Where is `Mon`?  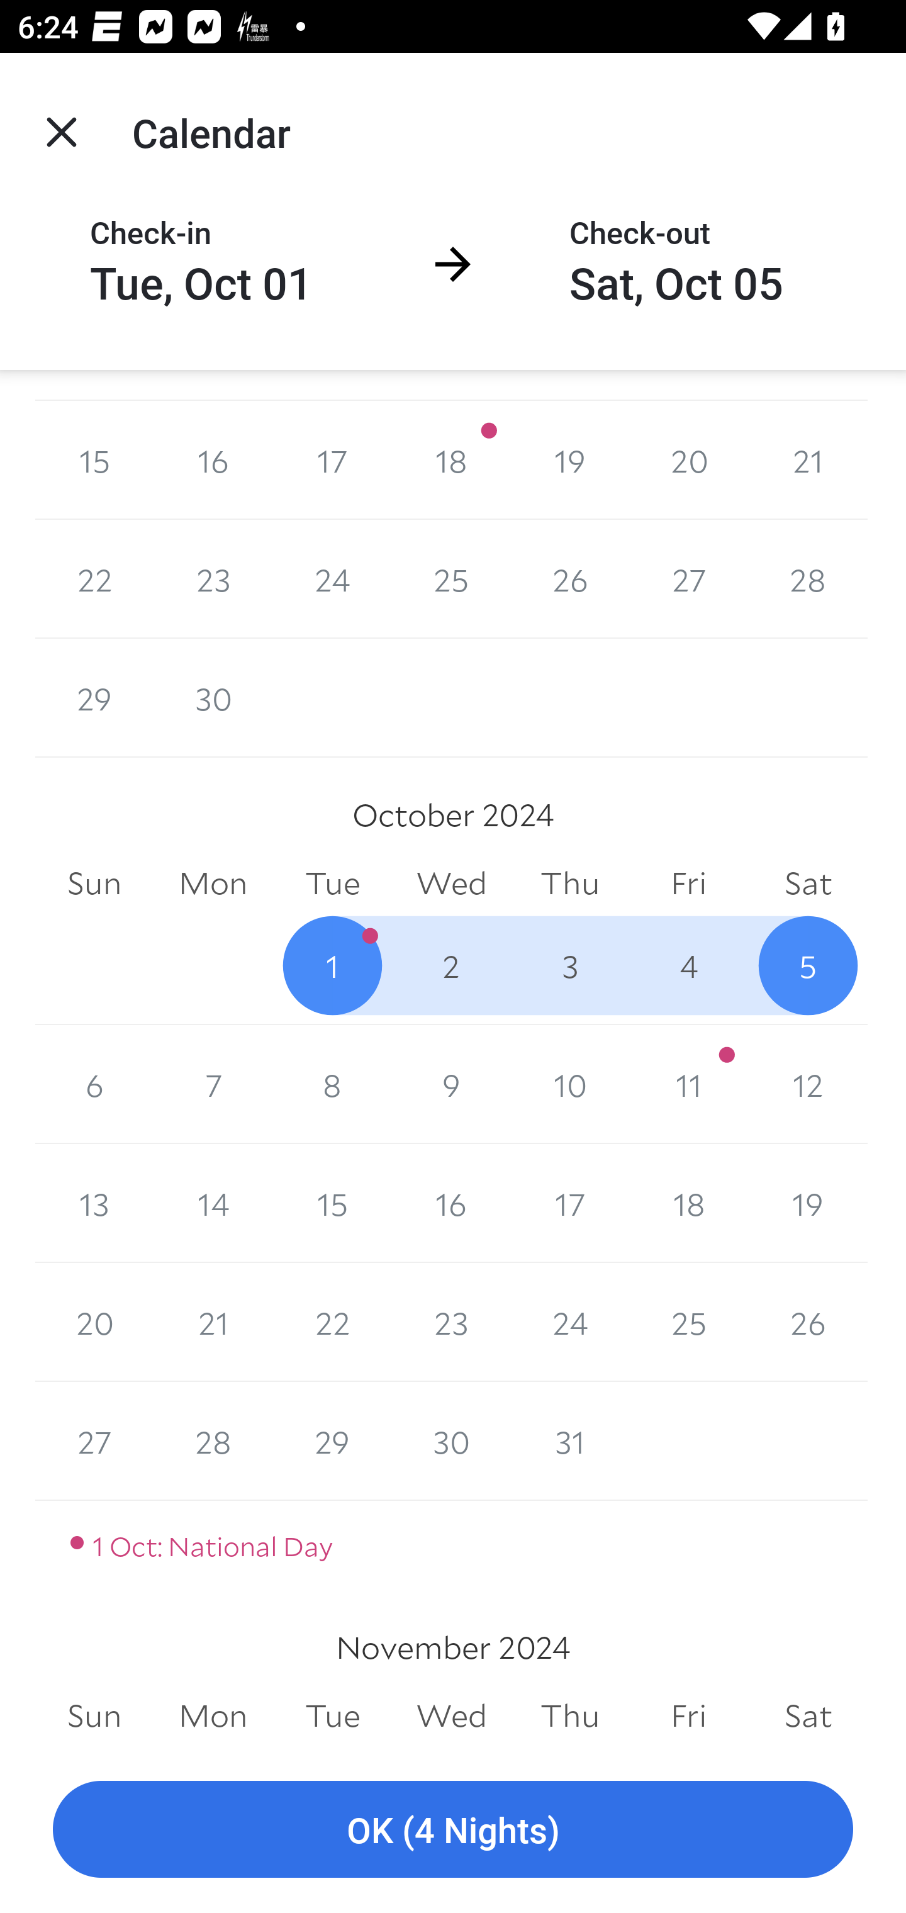 Mon is located at coordinates (213, 1715).